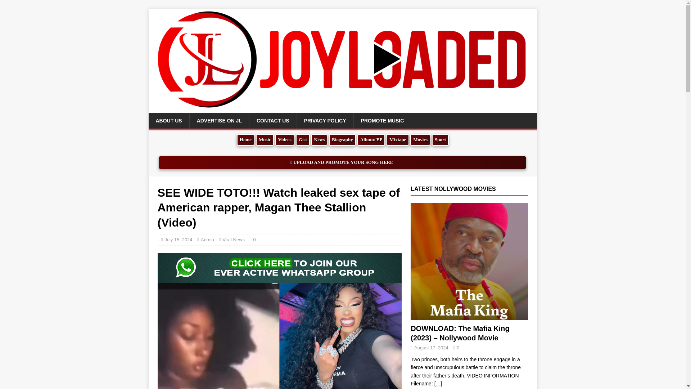  What do you see at coordinates (272, 121) in the screenshot?
I see `CONTACT US` at bounding box center [272, 121].